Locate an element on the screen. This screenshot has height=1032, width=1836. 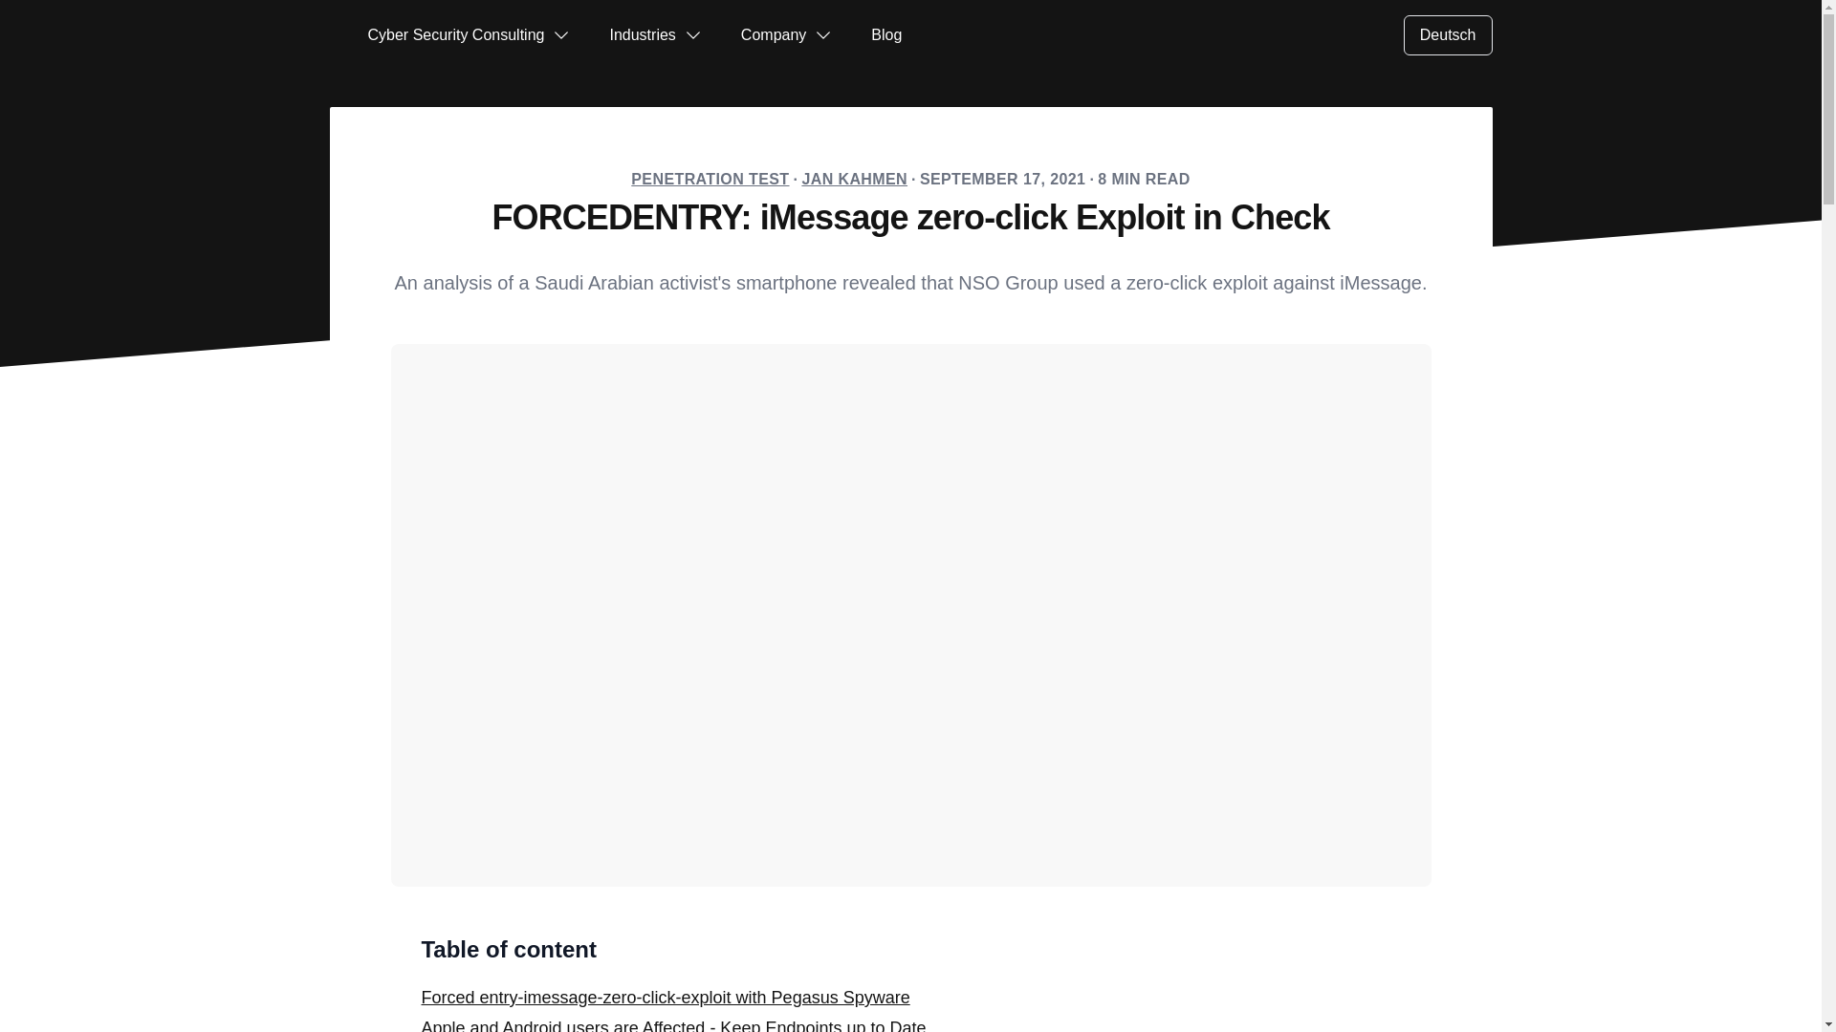
Industries is located at coordinates (655, 34).